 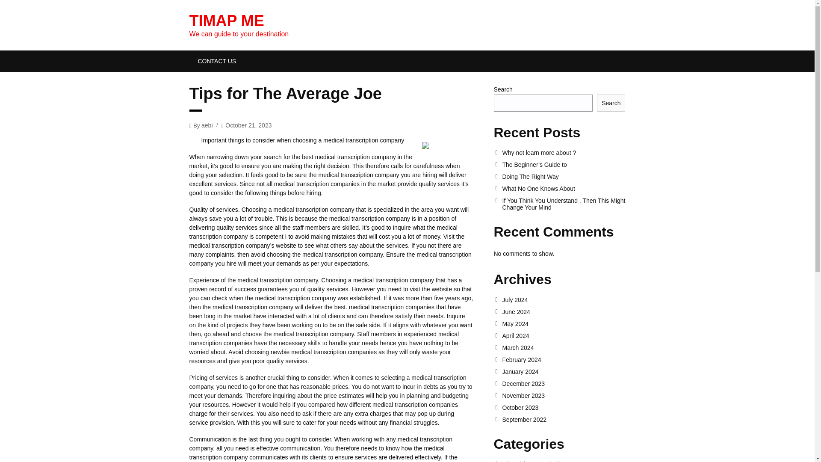 What do you see at coordinates (563, 299) in the screenshot?
I see `July 2024` at bounding box center [563, 299].